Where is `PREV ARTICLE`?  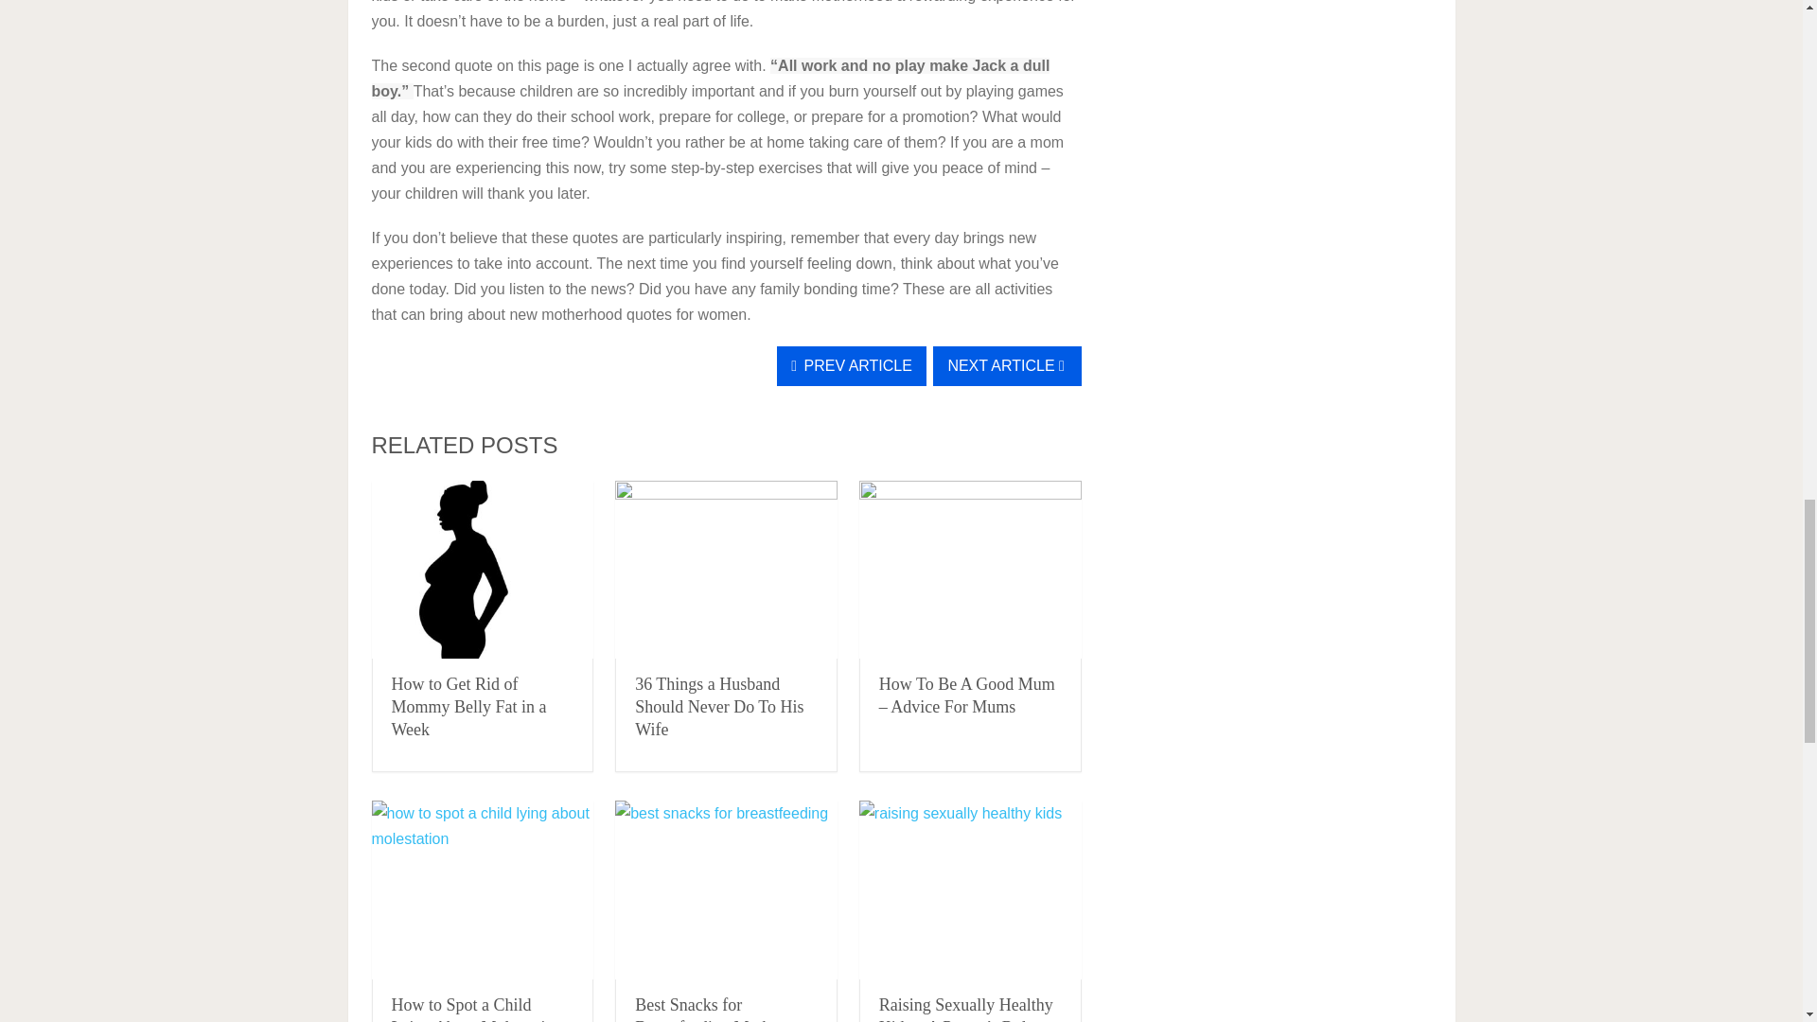
PREV ARTICLE is located at coordinates (852, 366).